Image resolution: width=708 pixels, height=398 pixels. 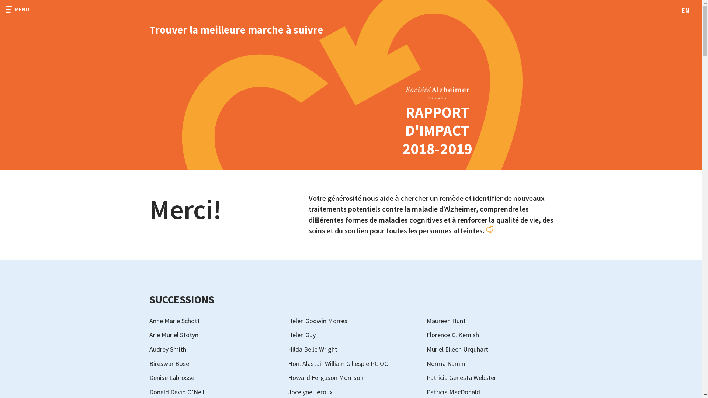 I want to click on MENU, so click(x=21, y=10).